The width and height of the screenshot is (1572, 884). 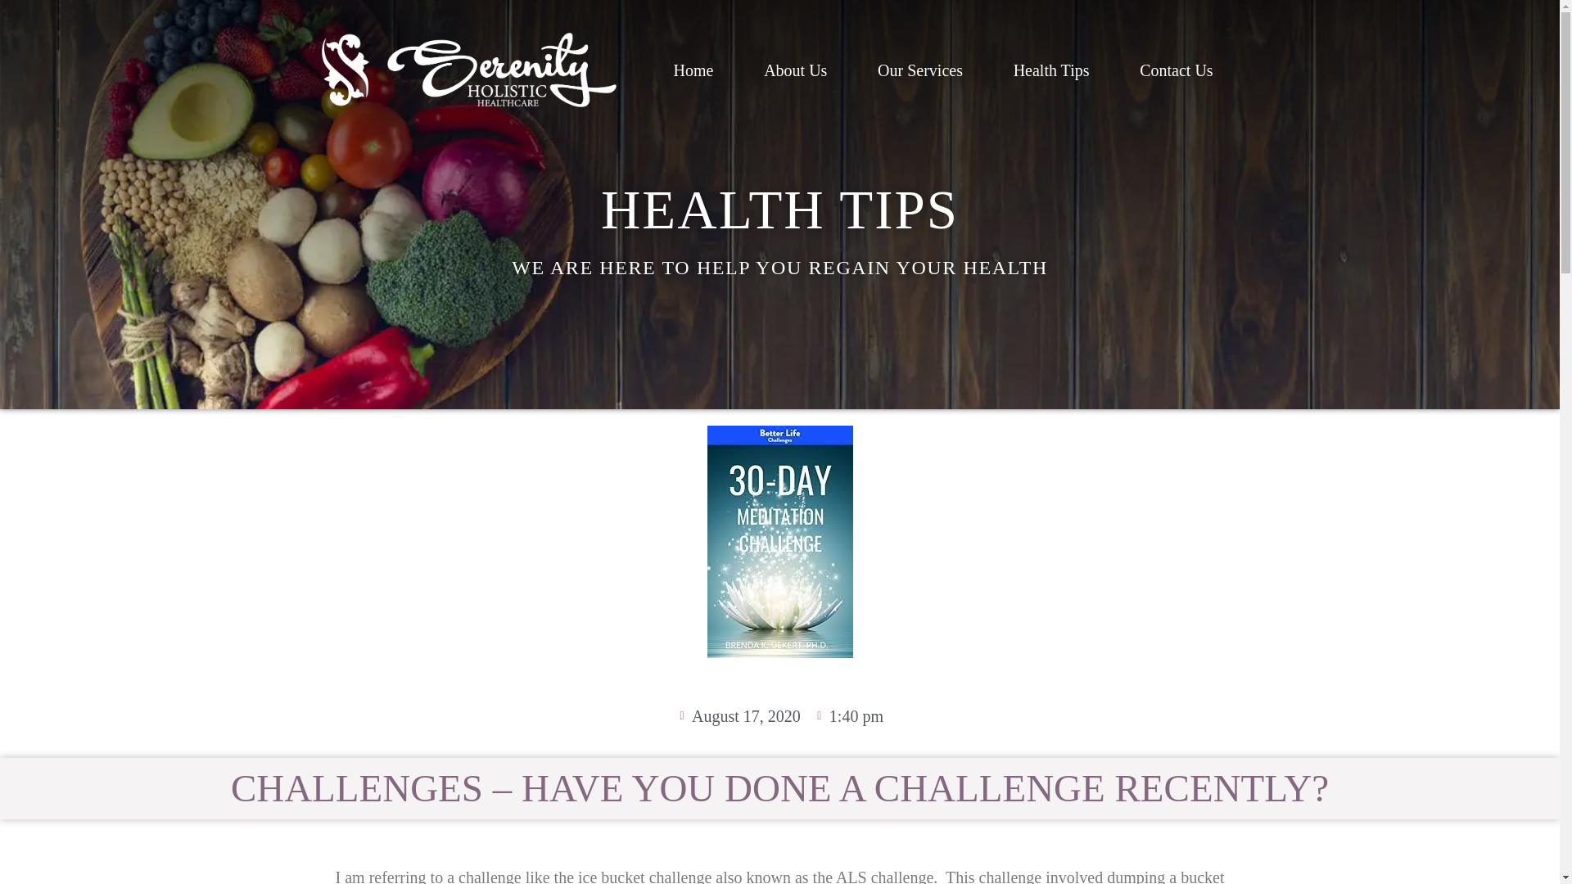 I want to click on About Us, so click(x=795, y=70).